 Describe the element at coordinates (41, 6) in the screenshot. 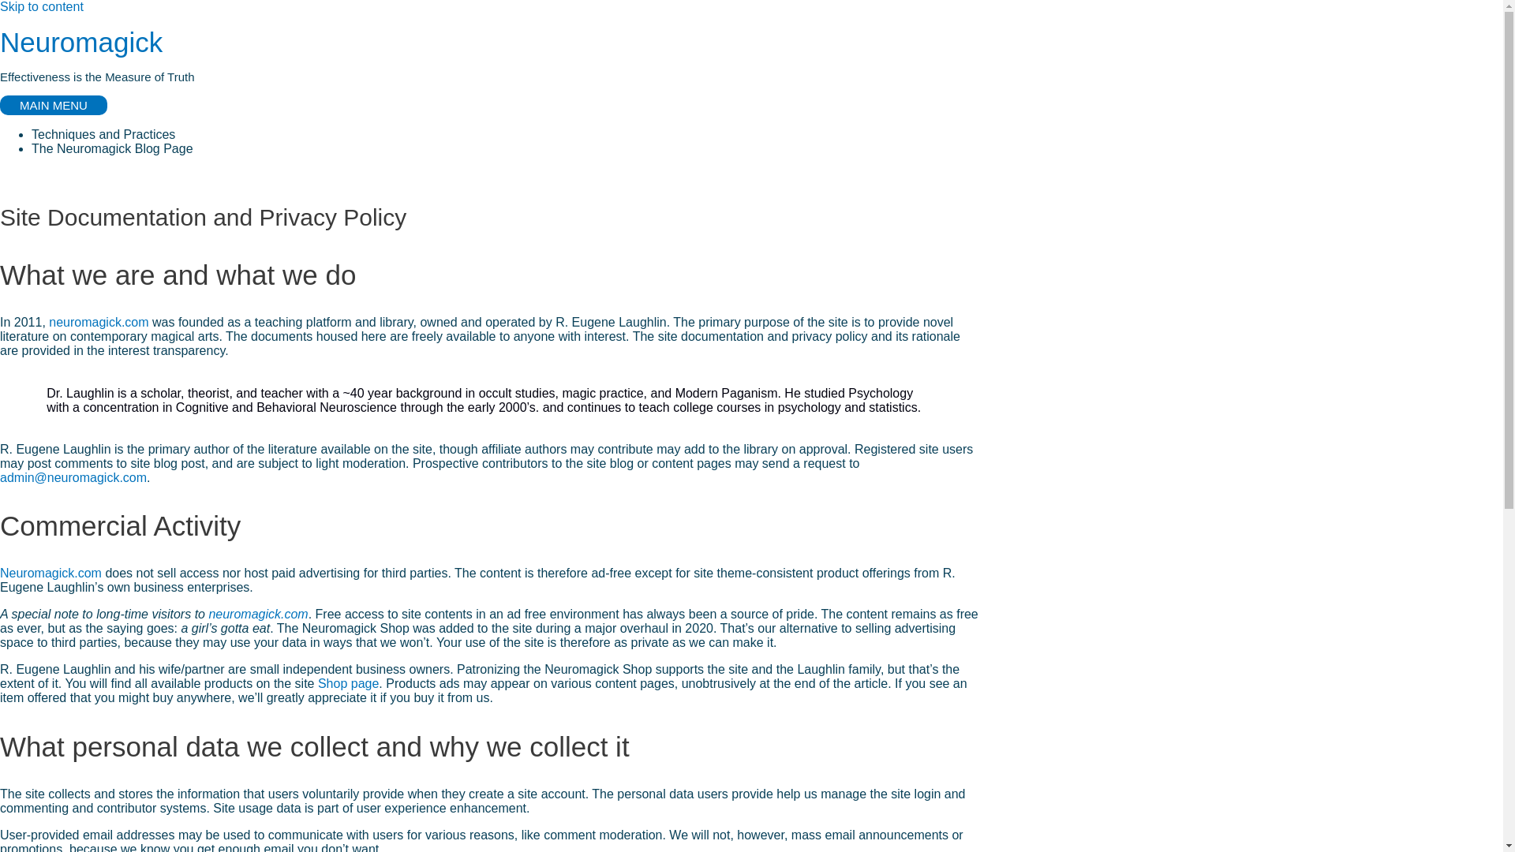

I see `Skip to content` at that location.